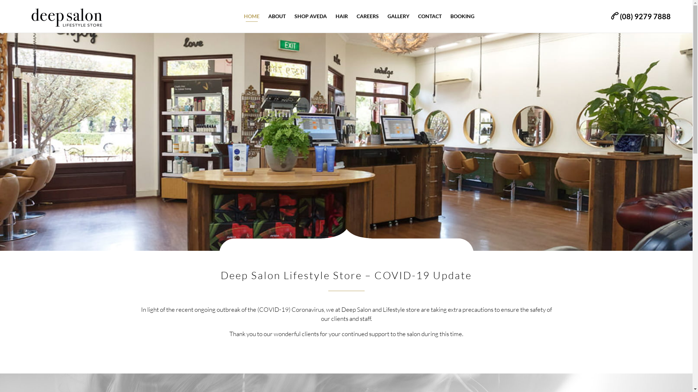  What do you see at coordinates (277, 16) in the screenshot?
I see `ABOUT` at bounding box center [277, 16].